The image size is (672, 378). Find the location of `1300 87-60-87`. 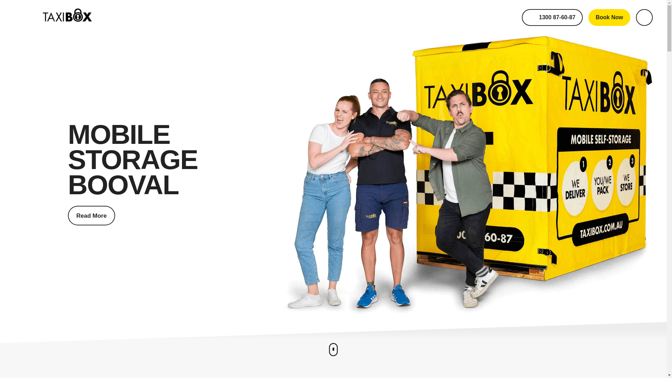

1300 87-60-87 is located at coordinates (552, 17).